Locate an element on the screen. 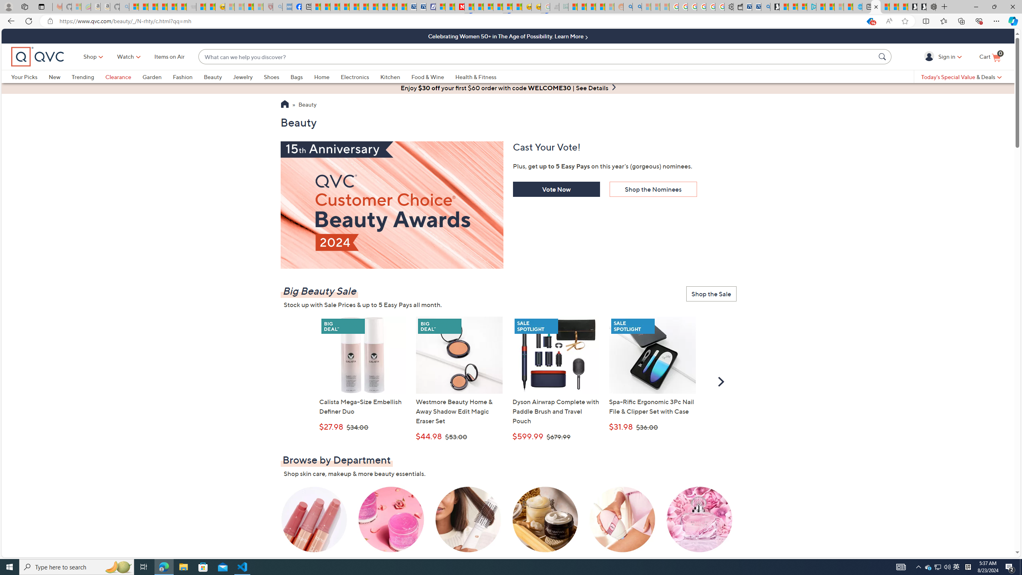  Stocks - MSN is located at coordinates (182, 7).